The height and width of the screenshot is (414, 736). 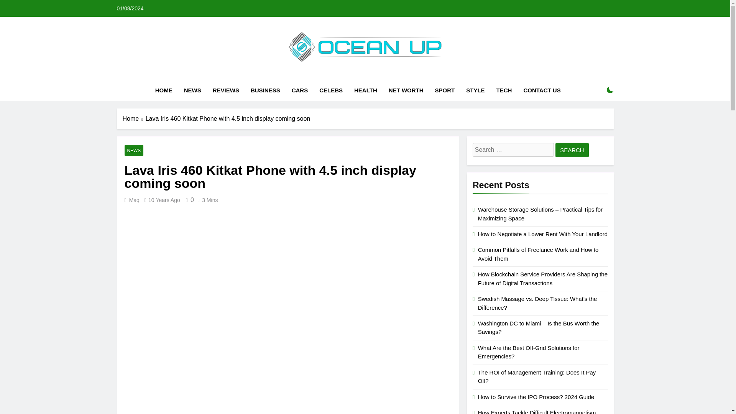 What do you see at coordinates (406, 90) in the screenshot?
I see `NET WORTH` at bounding box center [406, 90].